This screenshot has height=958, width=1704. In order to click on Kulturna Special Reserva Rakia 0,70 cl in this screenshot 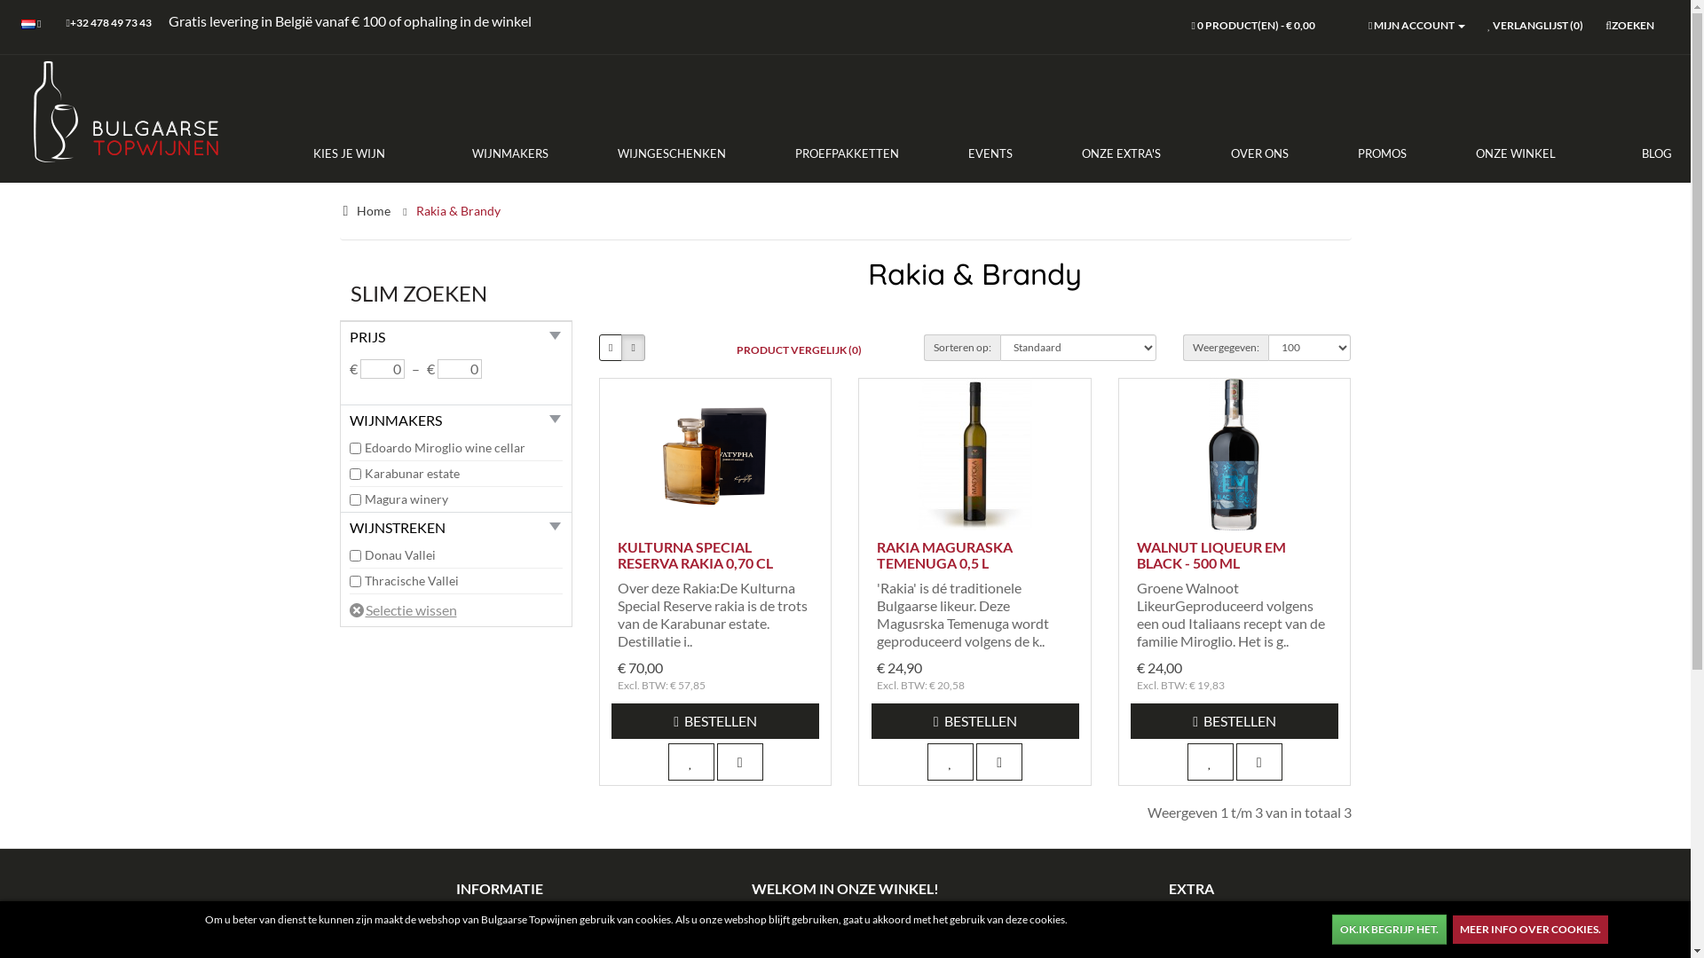, I will do `click(715, 454)`.